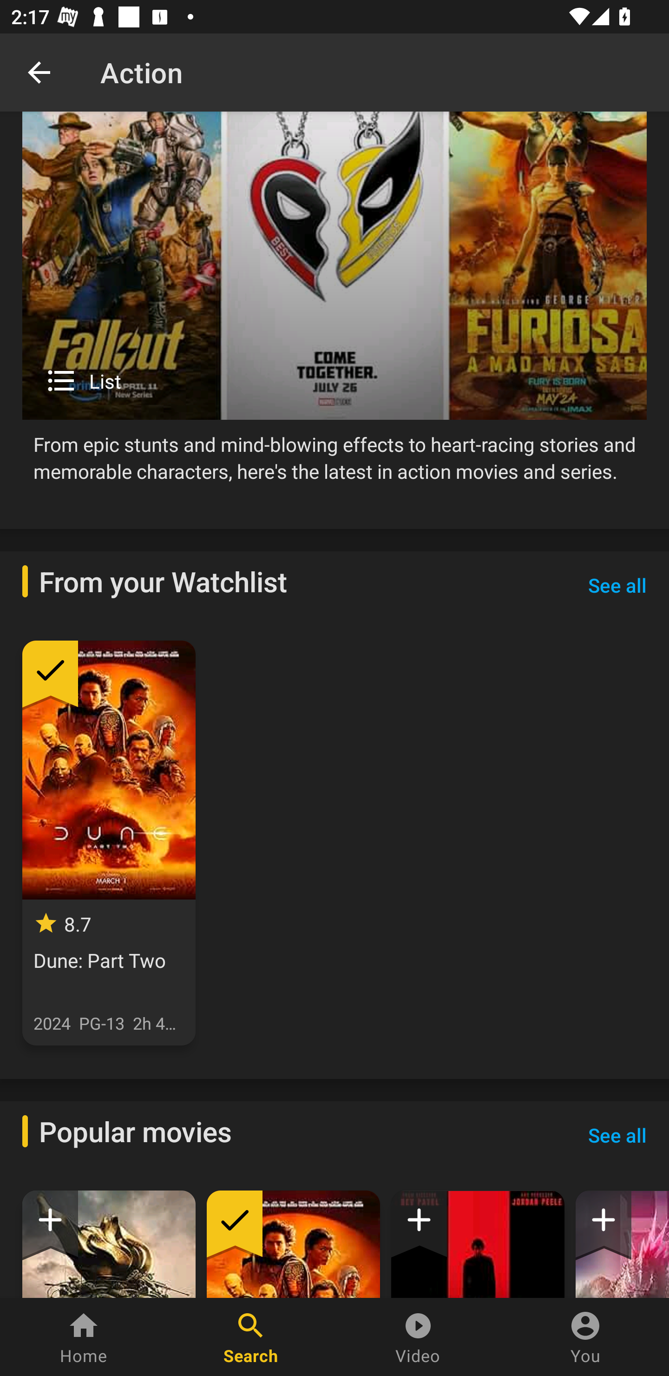  What do you see at coordinates (617, 1135) in the screenshot?
I see `See all See all Popular movies` at bounding box center [617, 1135].